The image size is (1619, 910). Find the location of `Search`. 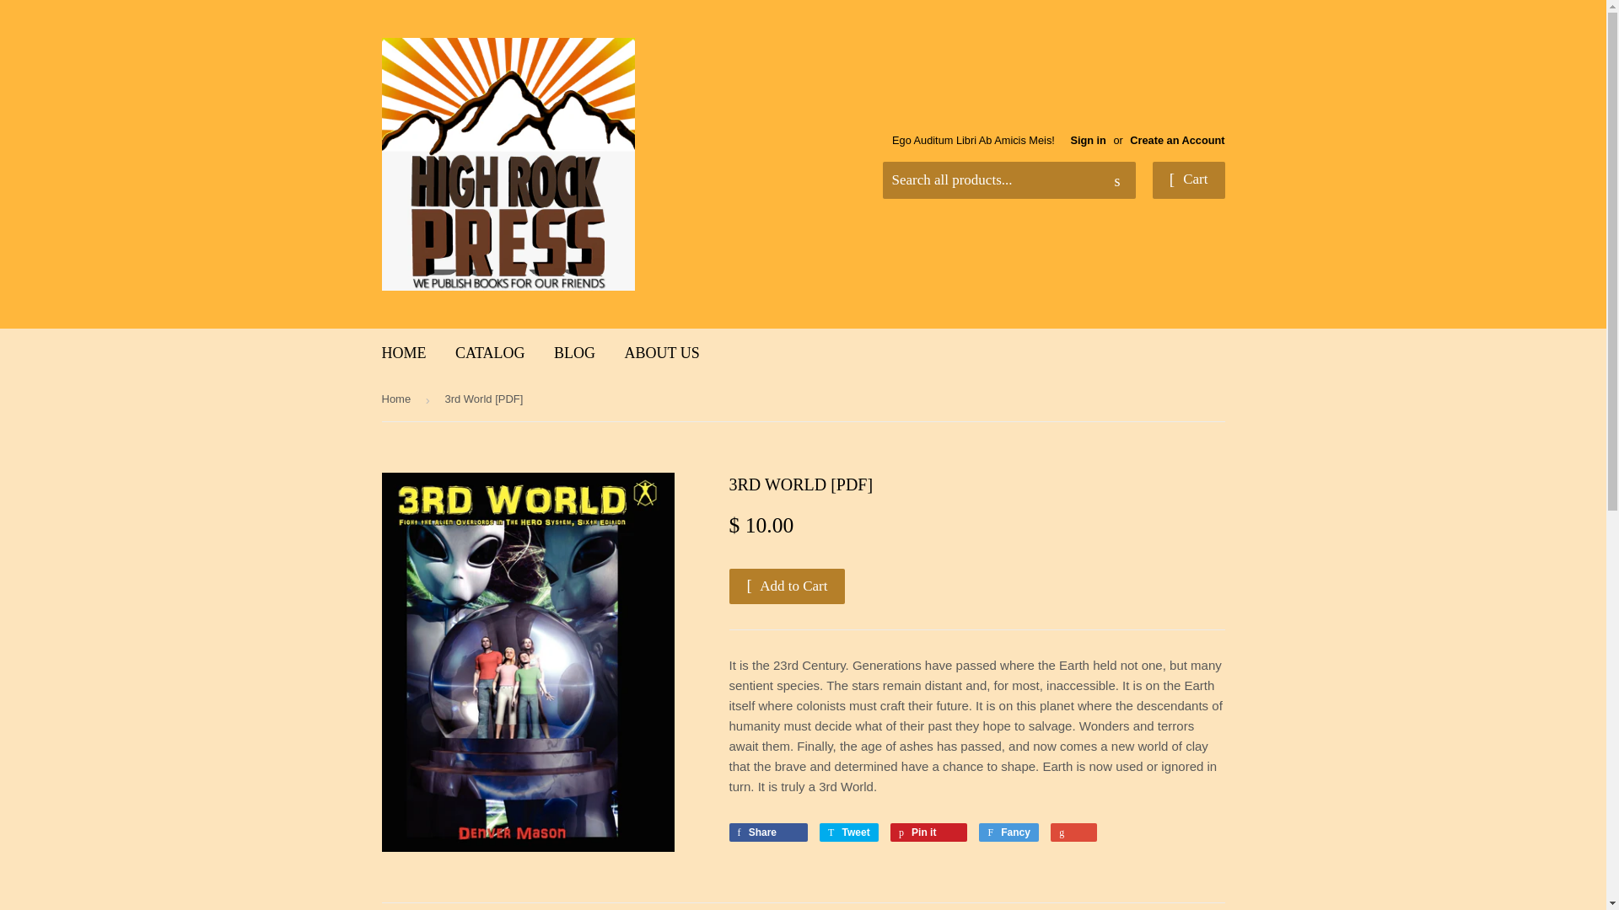

Search is located at coordinates (1116, 181).